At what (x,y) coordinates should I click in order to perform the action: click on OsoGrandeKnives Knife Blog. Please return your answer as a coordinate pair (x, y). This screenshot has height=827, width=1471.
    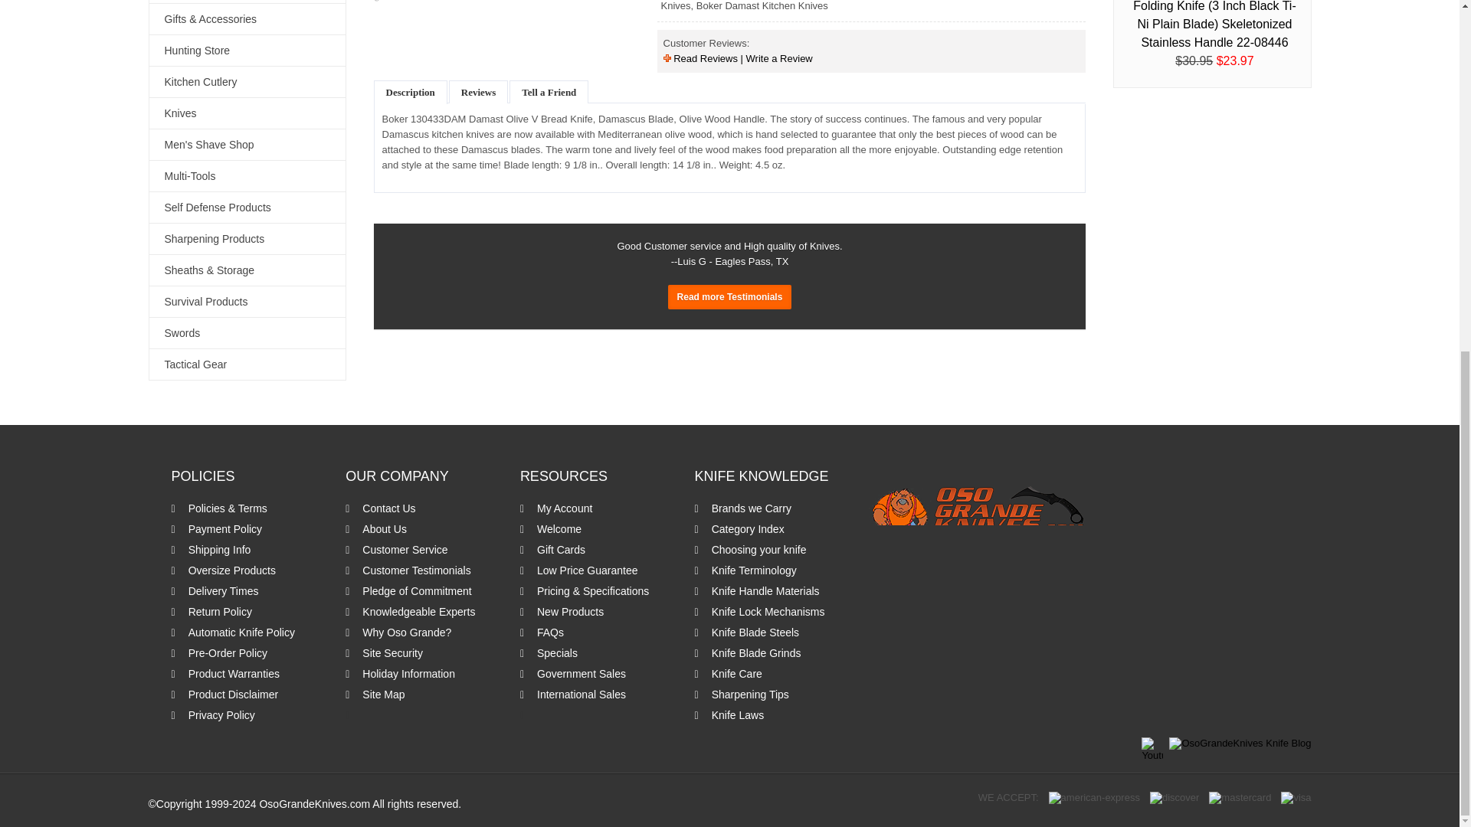
    Looking at the image, I should click on (1240, 743).